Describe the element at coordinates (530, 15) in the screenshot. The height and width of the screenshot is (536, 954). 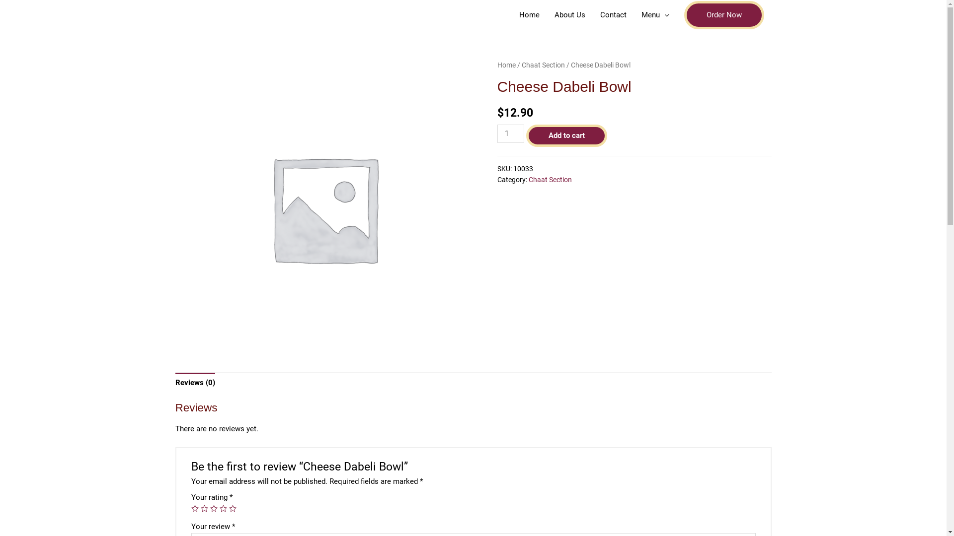
I see `Home` at that location.